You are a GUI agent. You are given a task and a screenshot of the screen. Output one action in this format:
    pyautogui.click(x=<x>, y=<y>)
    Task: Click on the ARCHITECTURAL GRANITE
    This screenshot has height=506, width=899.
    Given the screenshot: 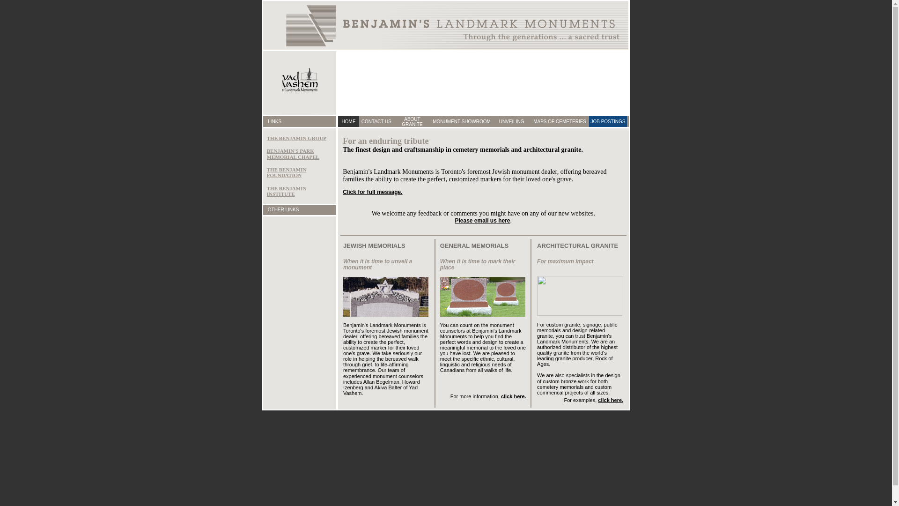 What is the action you would take?
    pyautogui.click(x=578, y=246)
    